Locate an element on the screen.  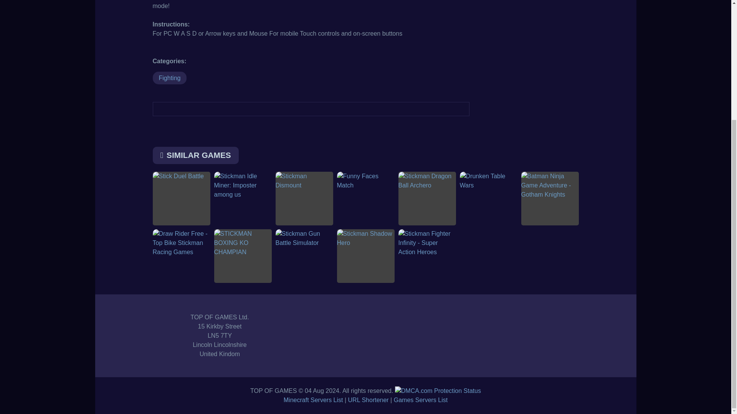
Games Servers List is located at coordinates (420, 399).